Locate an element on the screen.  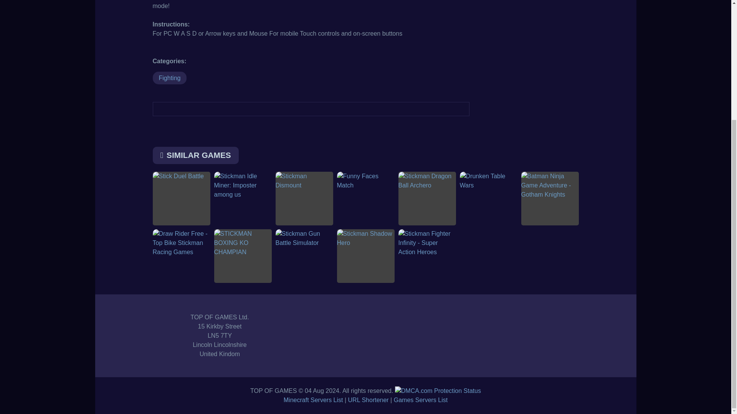
Games Servers List is located at coordinates (420, 399).